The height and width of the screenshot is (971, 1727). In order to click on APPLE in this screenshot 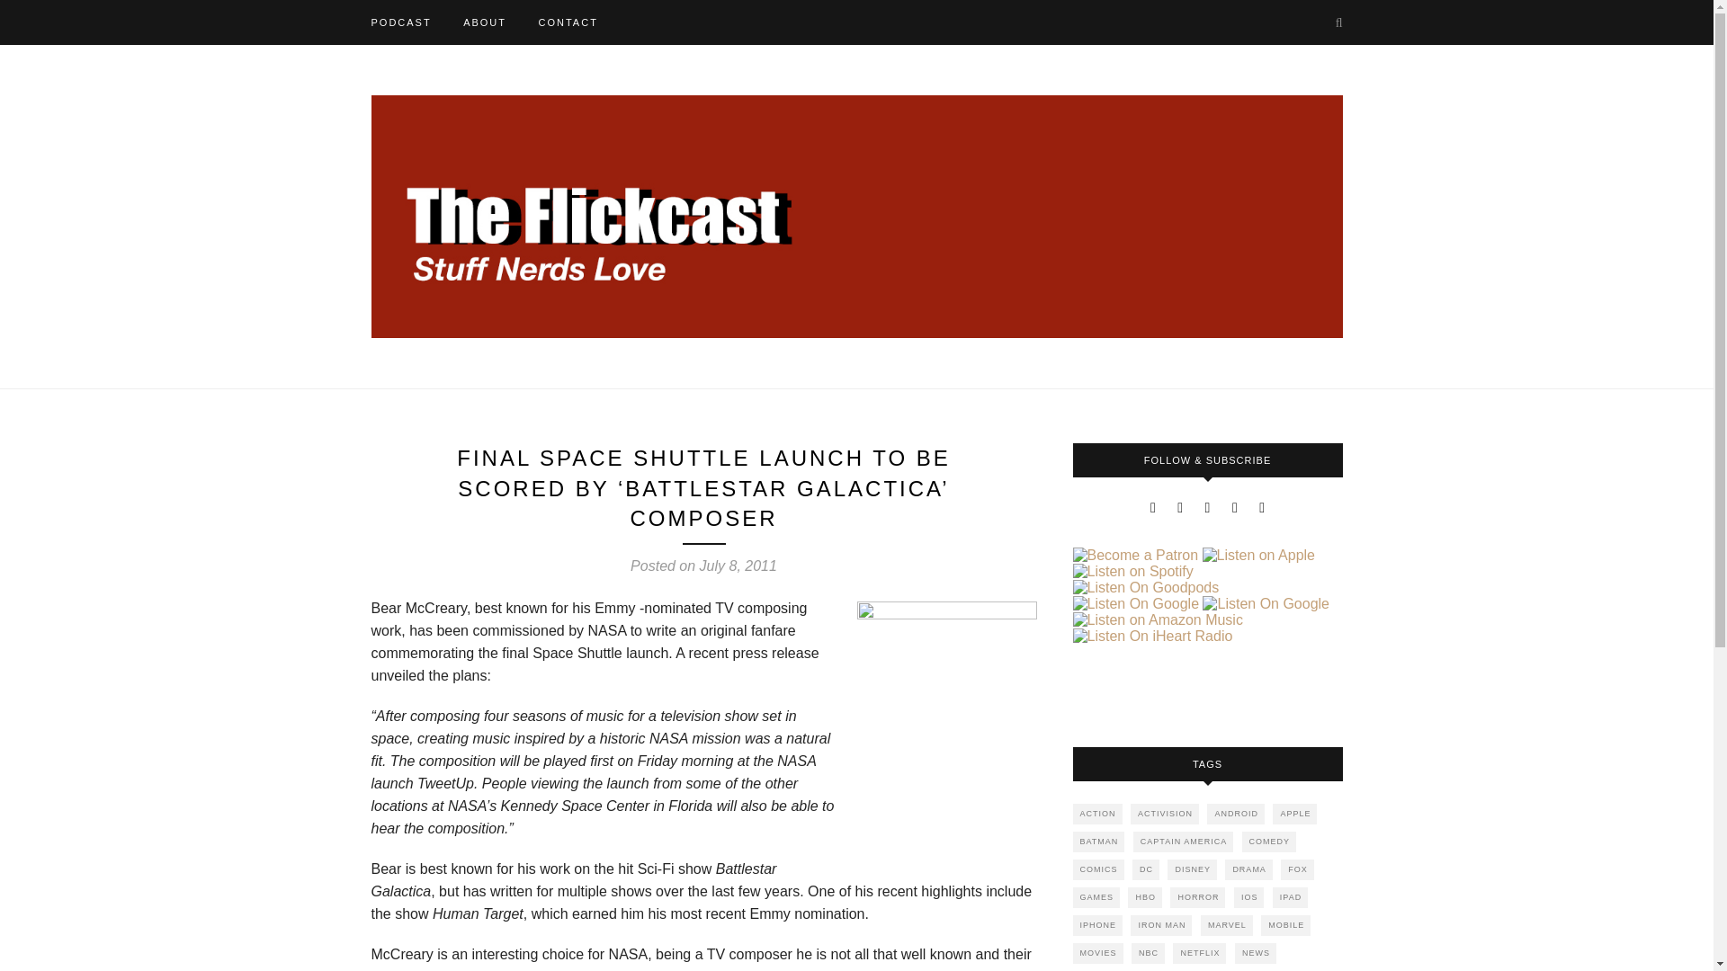, I will do `click(1294, 814)`.